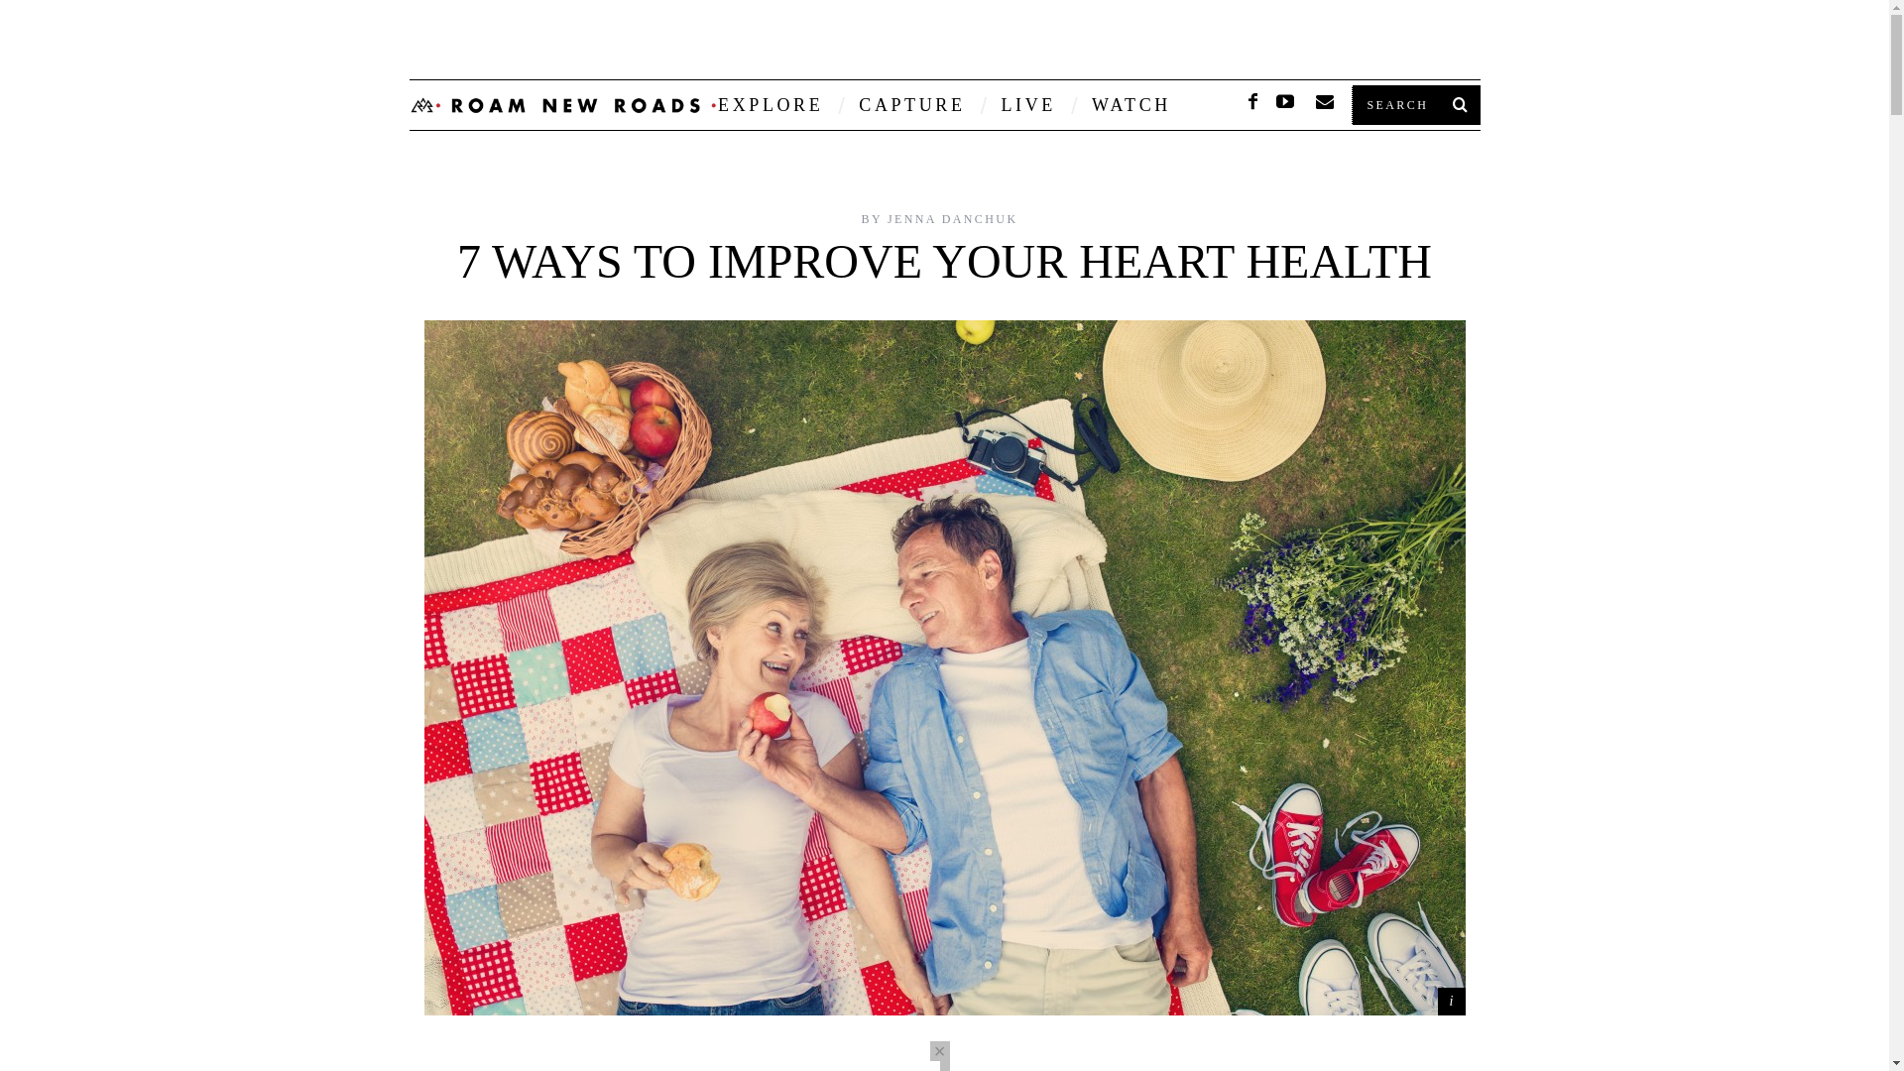 This screenshot has height=1071, width=1904. What do you see at coordinates (911, 105) in the screenshot?
I see `CAPTURE` at bounding box center [911, 105].